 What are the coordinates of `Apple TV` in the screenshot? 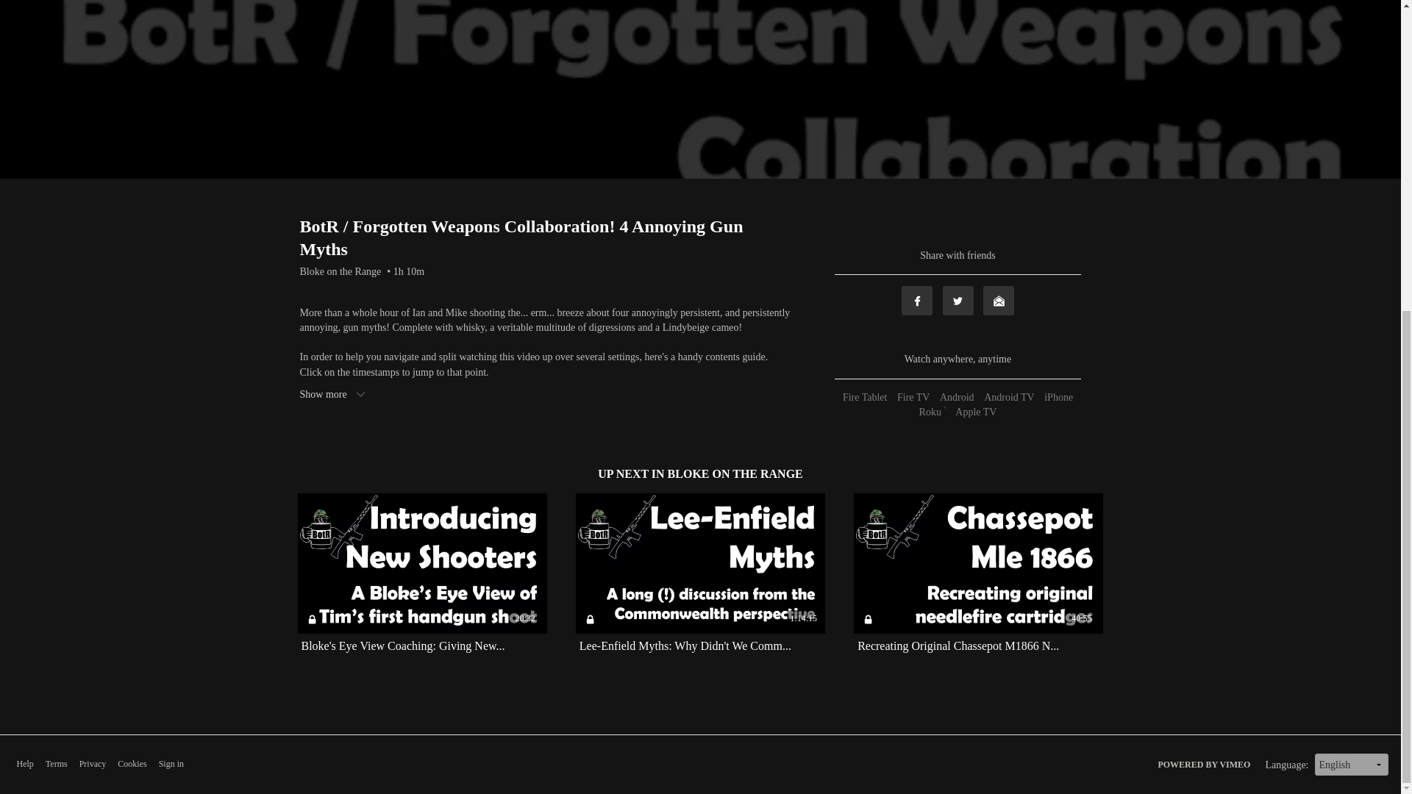 It's located at (975, 412).